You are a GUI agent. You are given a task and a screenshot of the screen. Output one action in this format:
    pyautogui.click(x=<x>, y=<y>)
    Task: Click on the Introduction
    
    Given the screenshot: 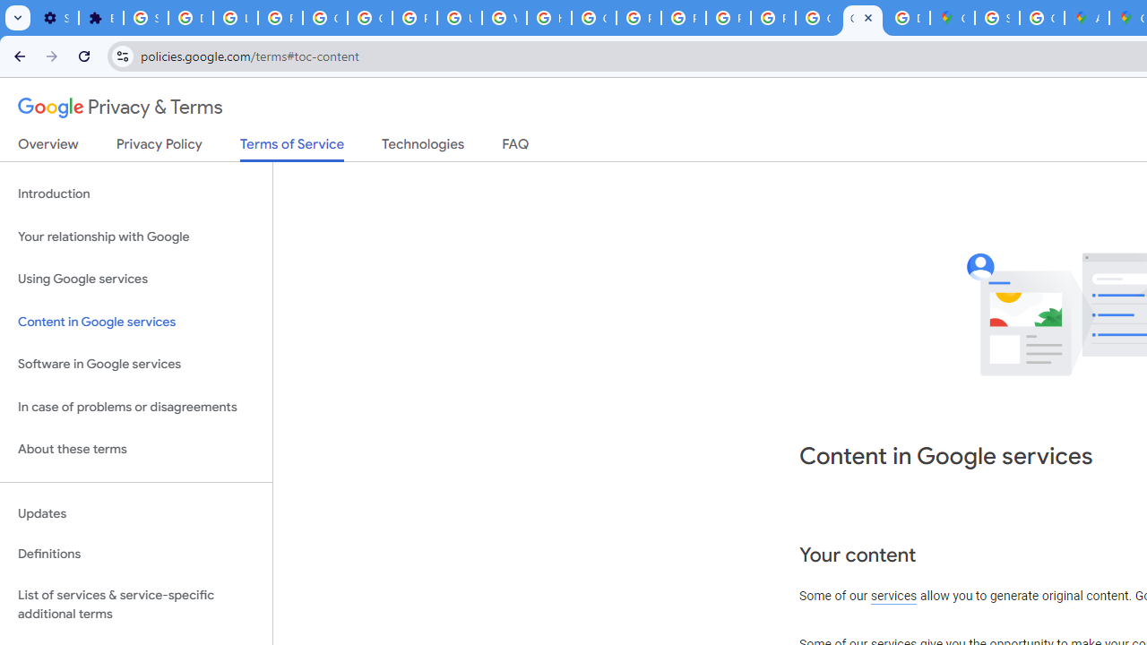 What is the action you would take?
    pyautogui.click(x=136, y=193)
    